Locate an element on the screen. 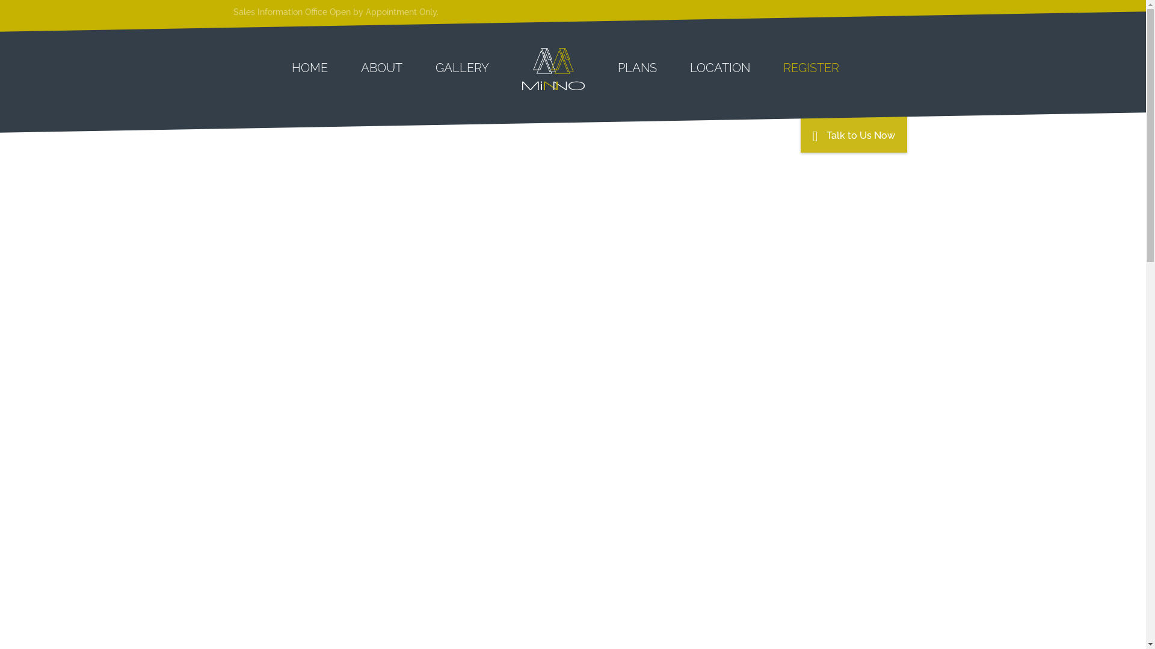 The width and height of the screenshot is (1155, 649). GALLERY is located at coordinates (462, 69).